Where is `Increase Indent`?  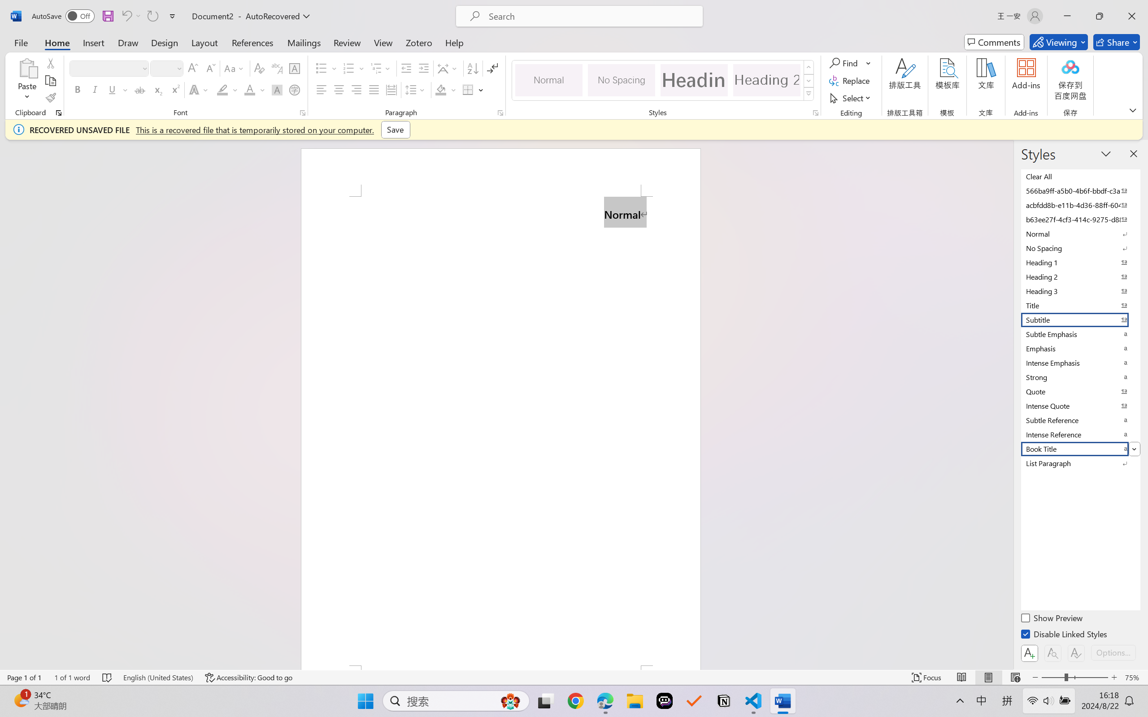
Increase Indent is located at coordinates (423, 68).